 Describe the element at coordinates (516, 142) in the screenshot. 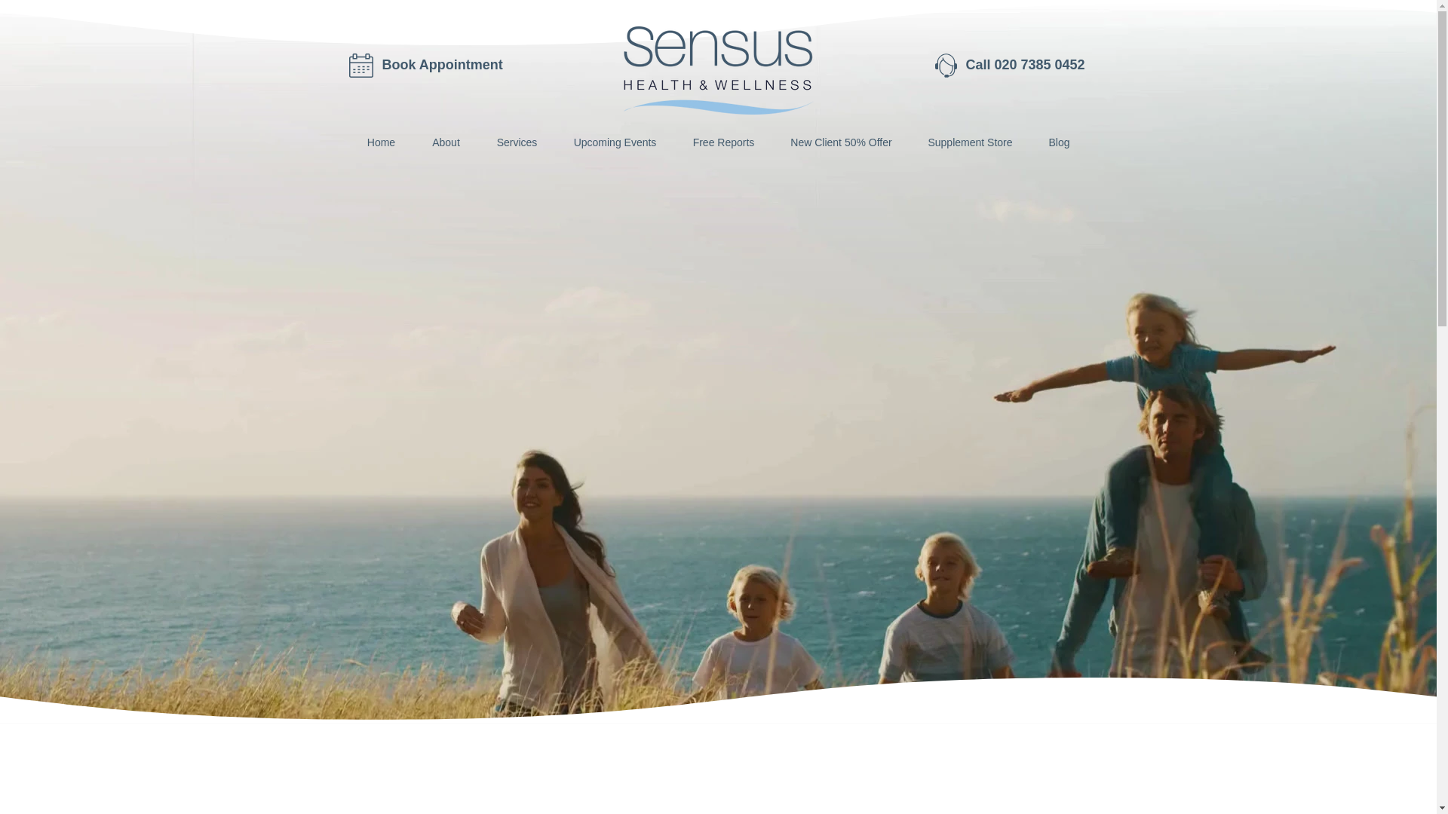

I see `Services` at that location.